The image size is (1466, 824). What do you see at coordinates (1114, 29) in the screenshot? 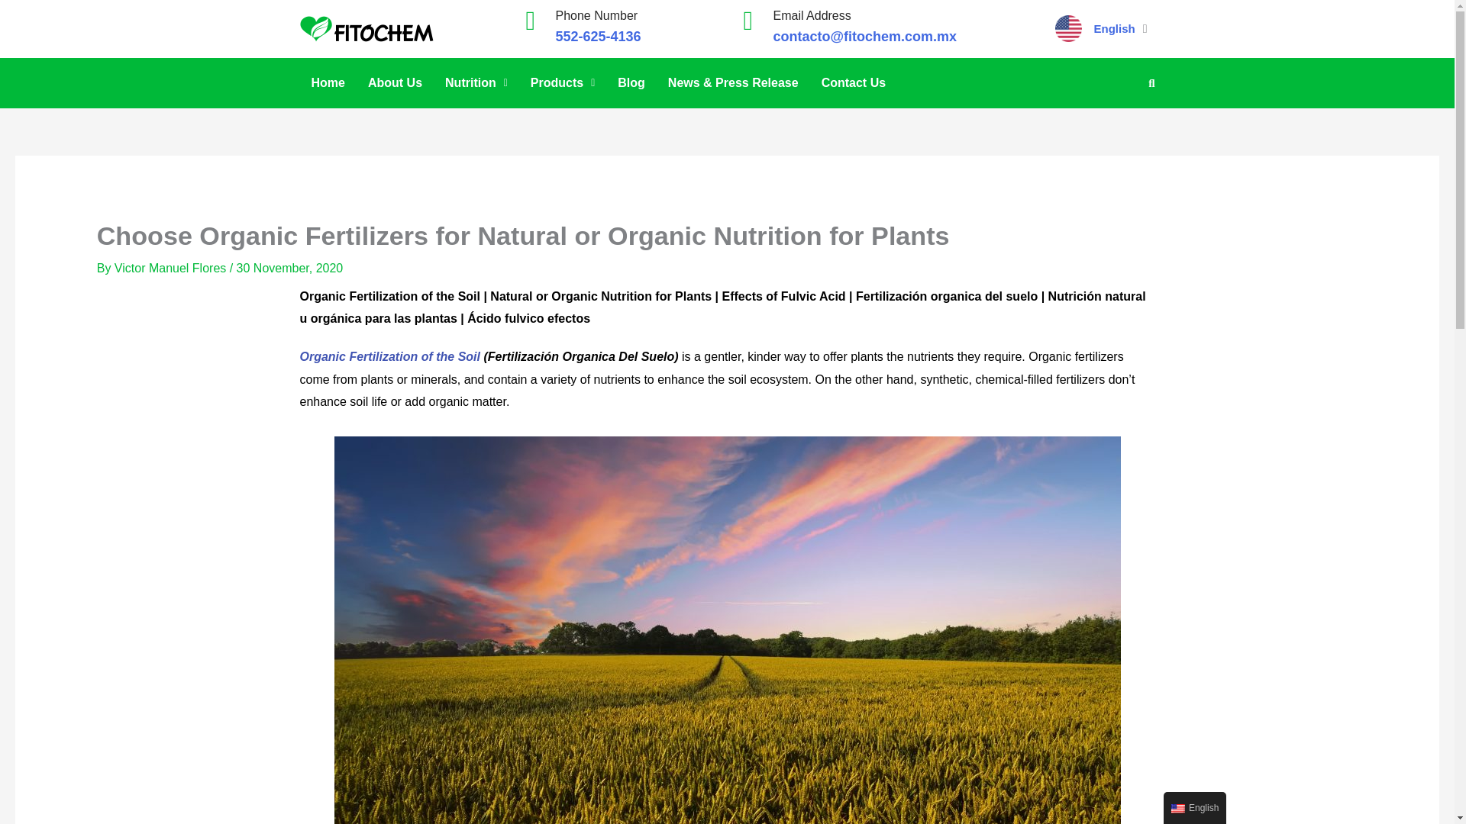
I see `English` at bounding box center [1114, 29].